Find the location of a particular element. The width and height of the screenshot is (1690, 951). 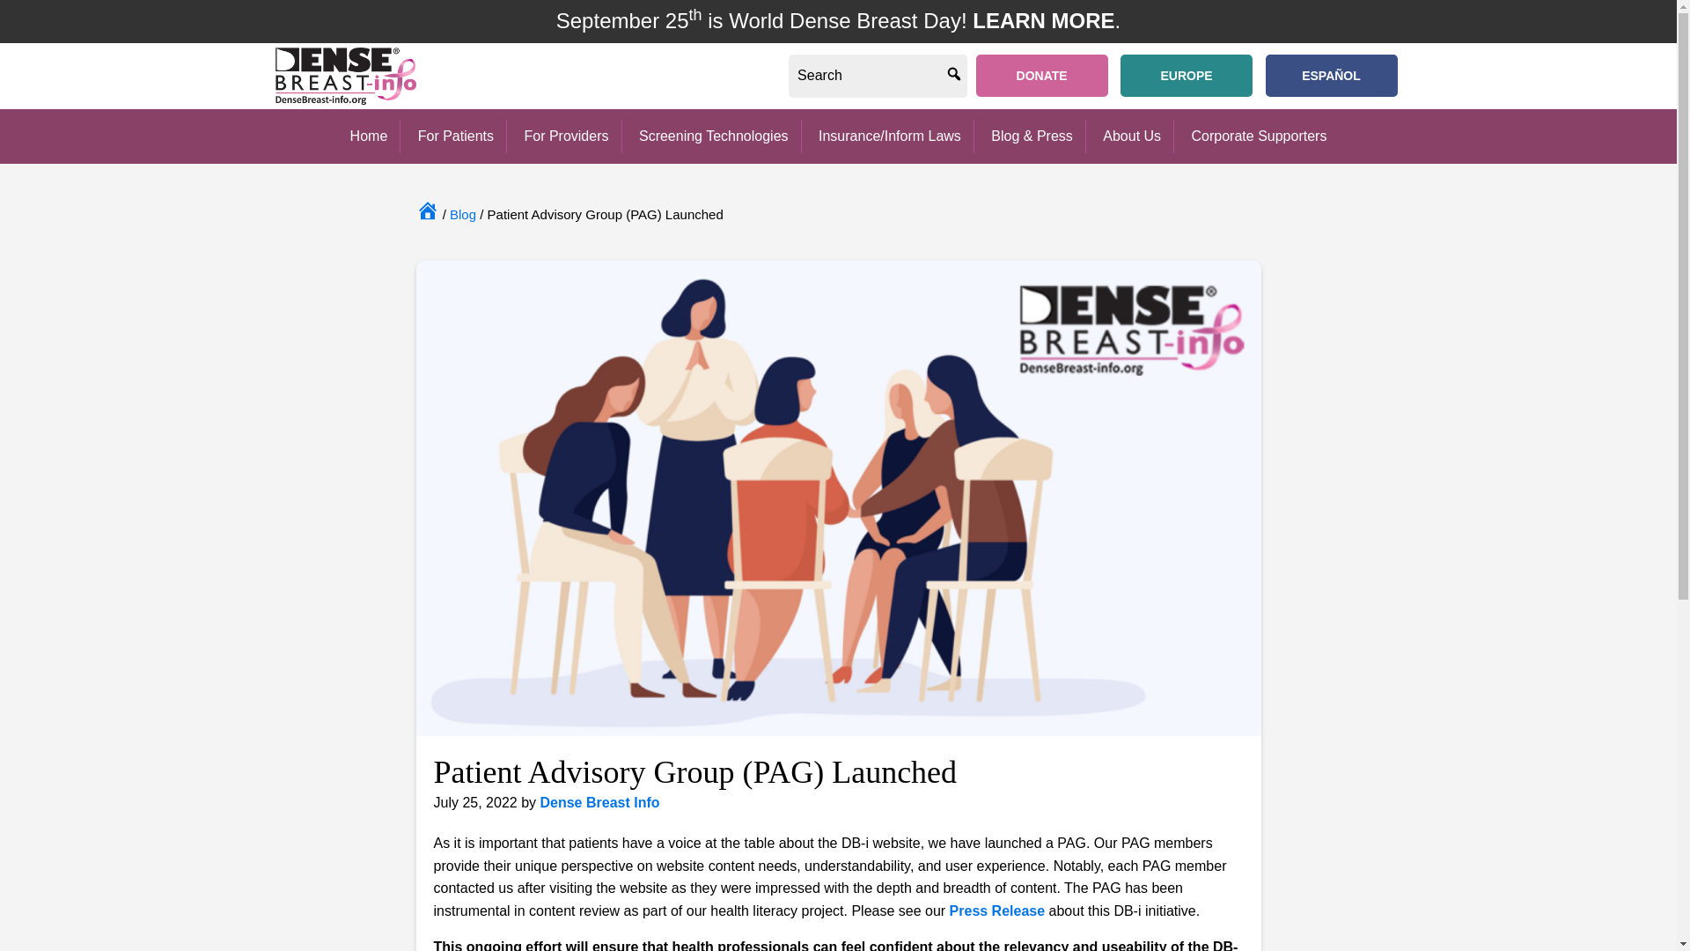

Home is located at coordinates (369, 136).